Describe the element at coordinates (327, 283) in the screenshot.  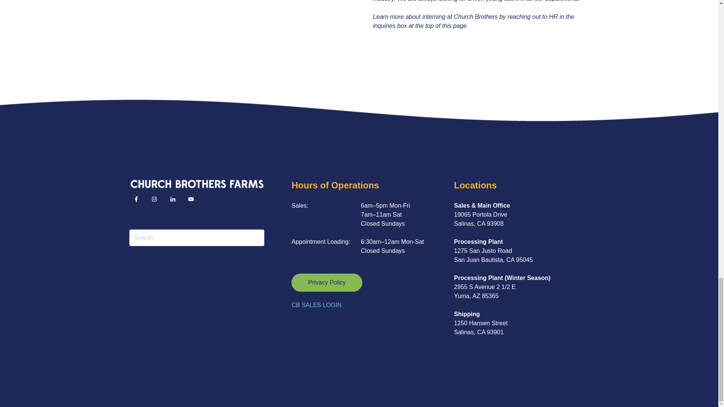
I see `Privacy Policy` at that location.